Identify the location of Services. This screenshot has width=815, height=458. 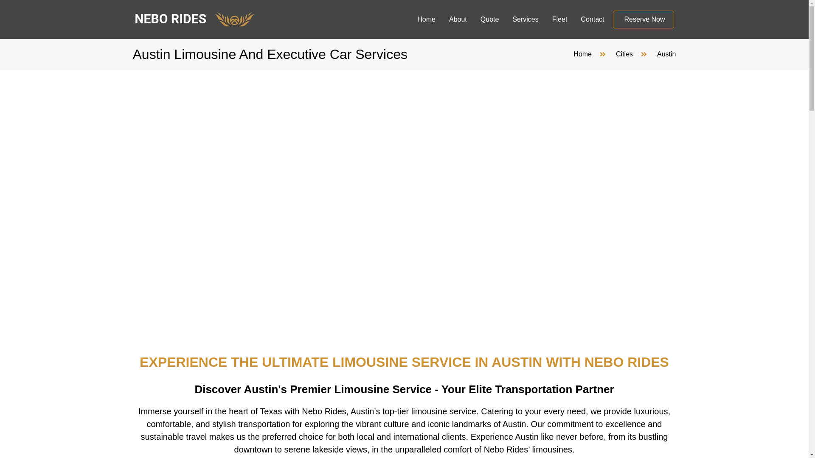
(525, 20).